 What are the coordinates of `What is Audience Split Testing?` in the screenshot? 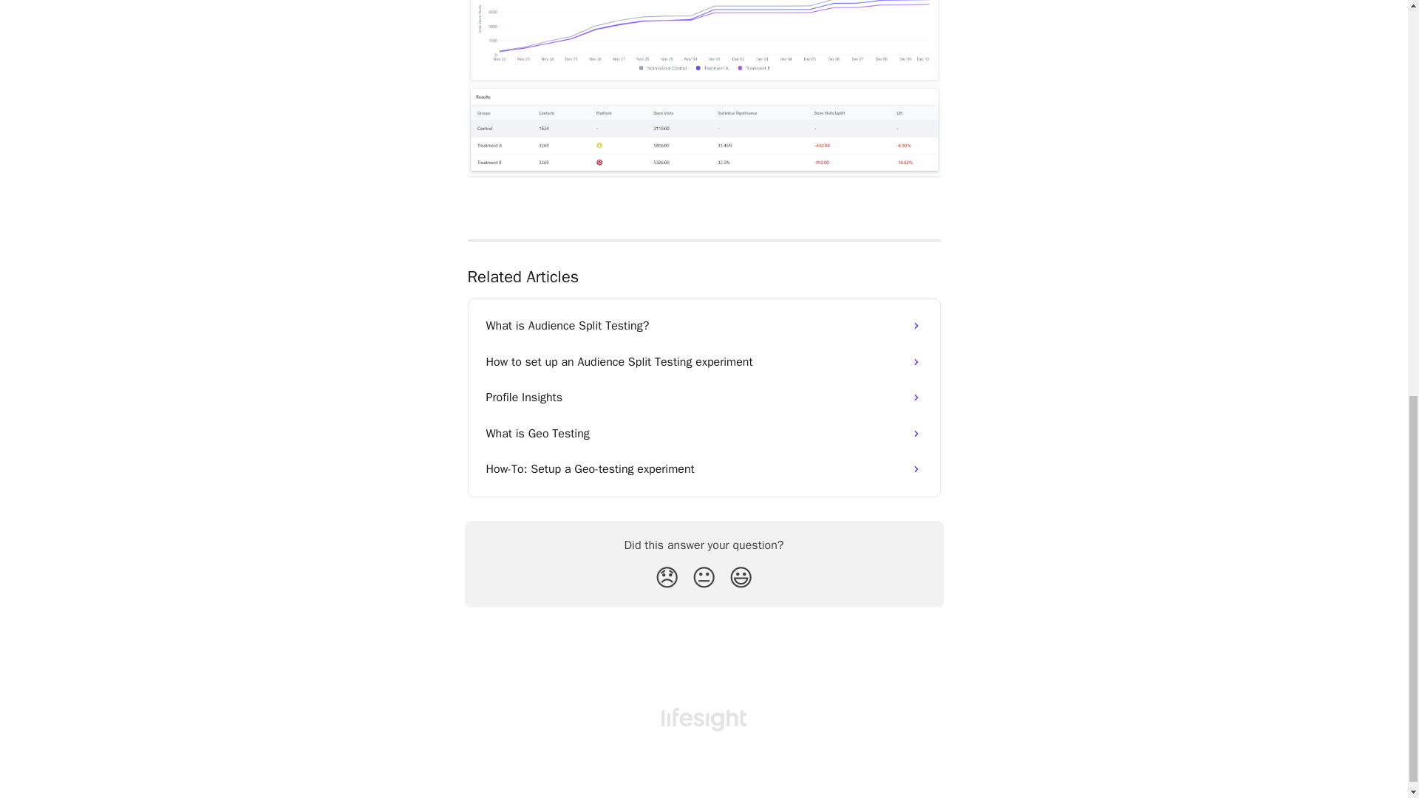 It's located at (704, 325).